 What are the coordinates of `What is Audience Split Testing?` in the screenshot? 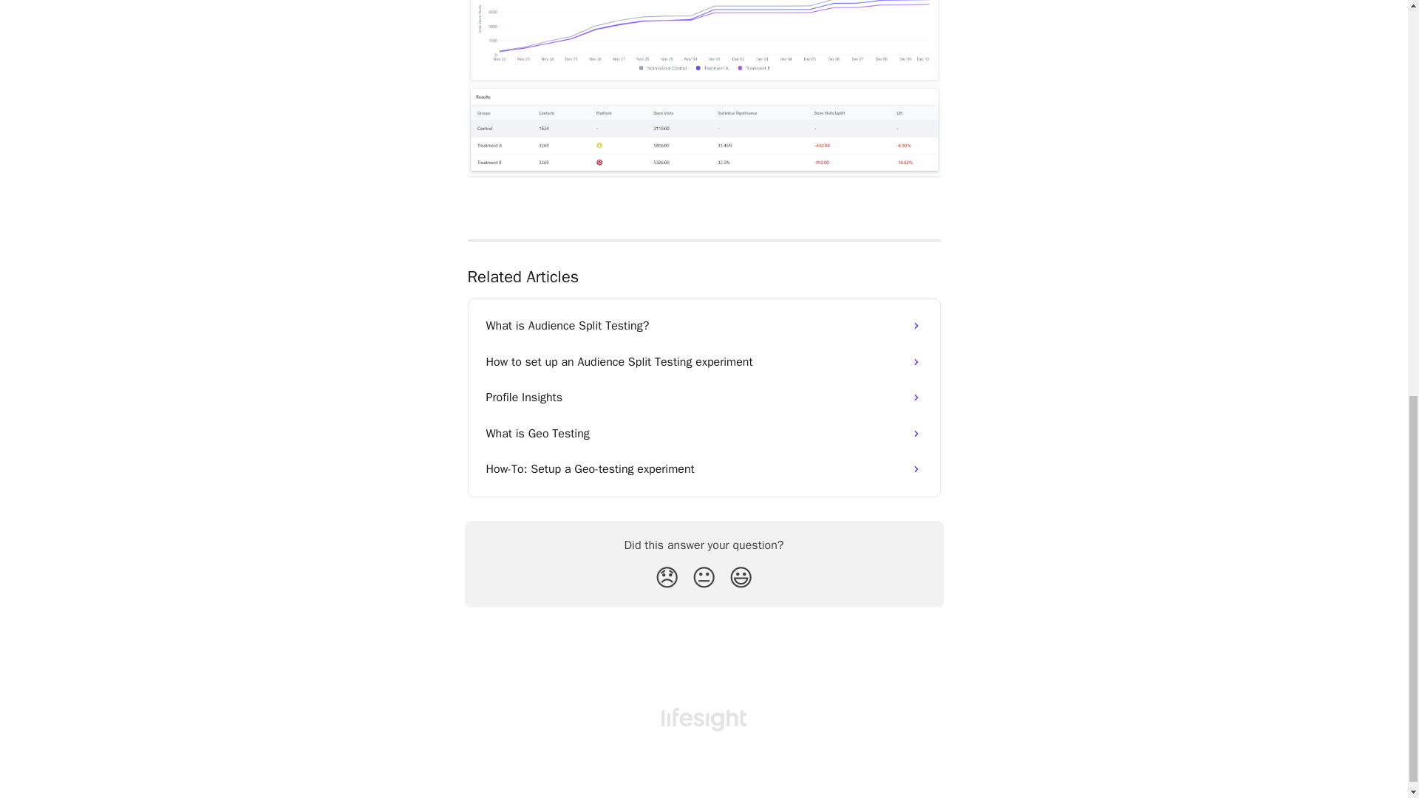 It's located at (704, 325).